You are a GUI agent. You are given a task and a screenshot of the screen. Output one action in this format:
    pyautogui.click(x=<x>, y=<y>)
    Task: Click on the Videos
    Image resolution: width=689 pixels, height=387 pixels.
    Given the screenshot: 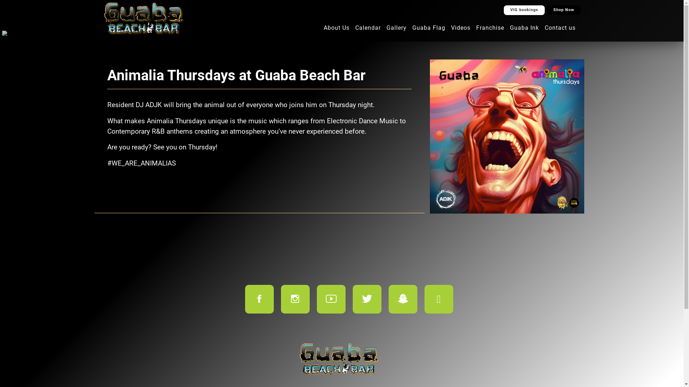 What is the action you would take?
    pyautogui.click(x=460, y=28)
    